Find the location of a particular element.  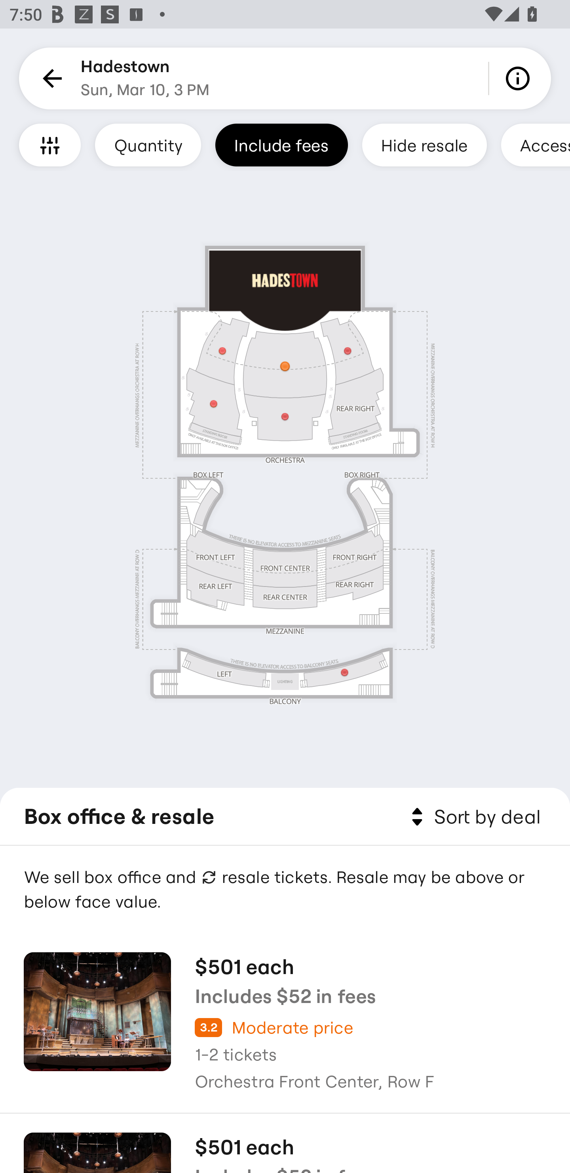

Quantity is located at coordinates (148, 145).